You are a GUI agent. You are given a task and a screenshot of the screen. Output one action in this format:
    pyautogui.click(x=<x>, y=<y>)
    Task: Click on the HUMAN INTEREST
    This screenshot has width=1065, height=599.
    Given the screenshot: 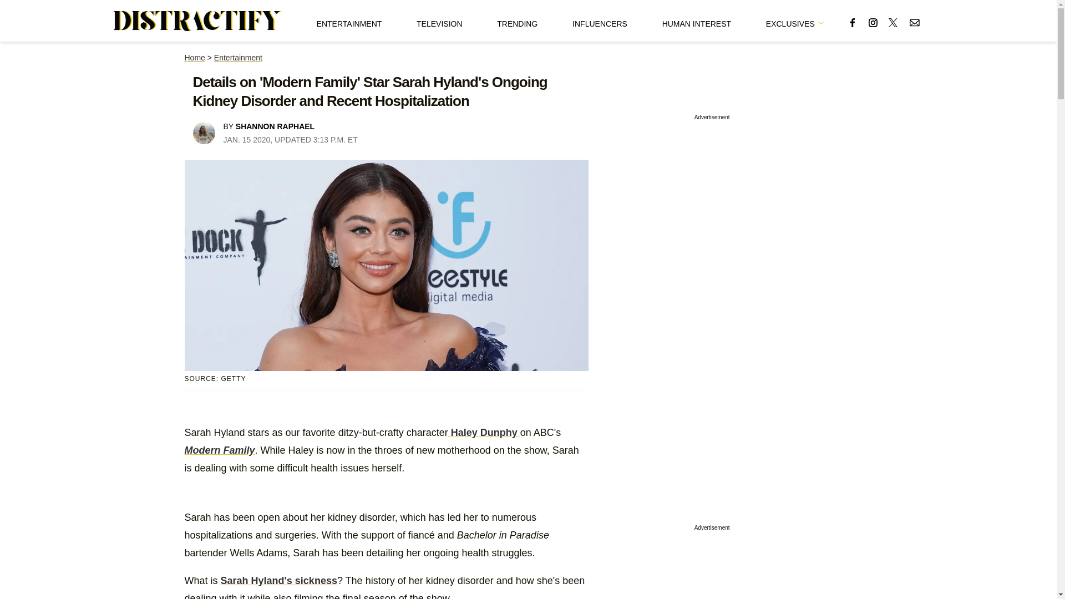 What is the action you would take?
    pyautogui.click(x=697, y=21)
    